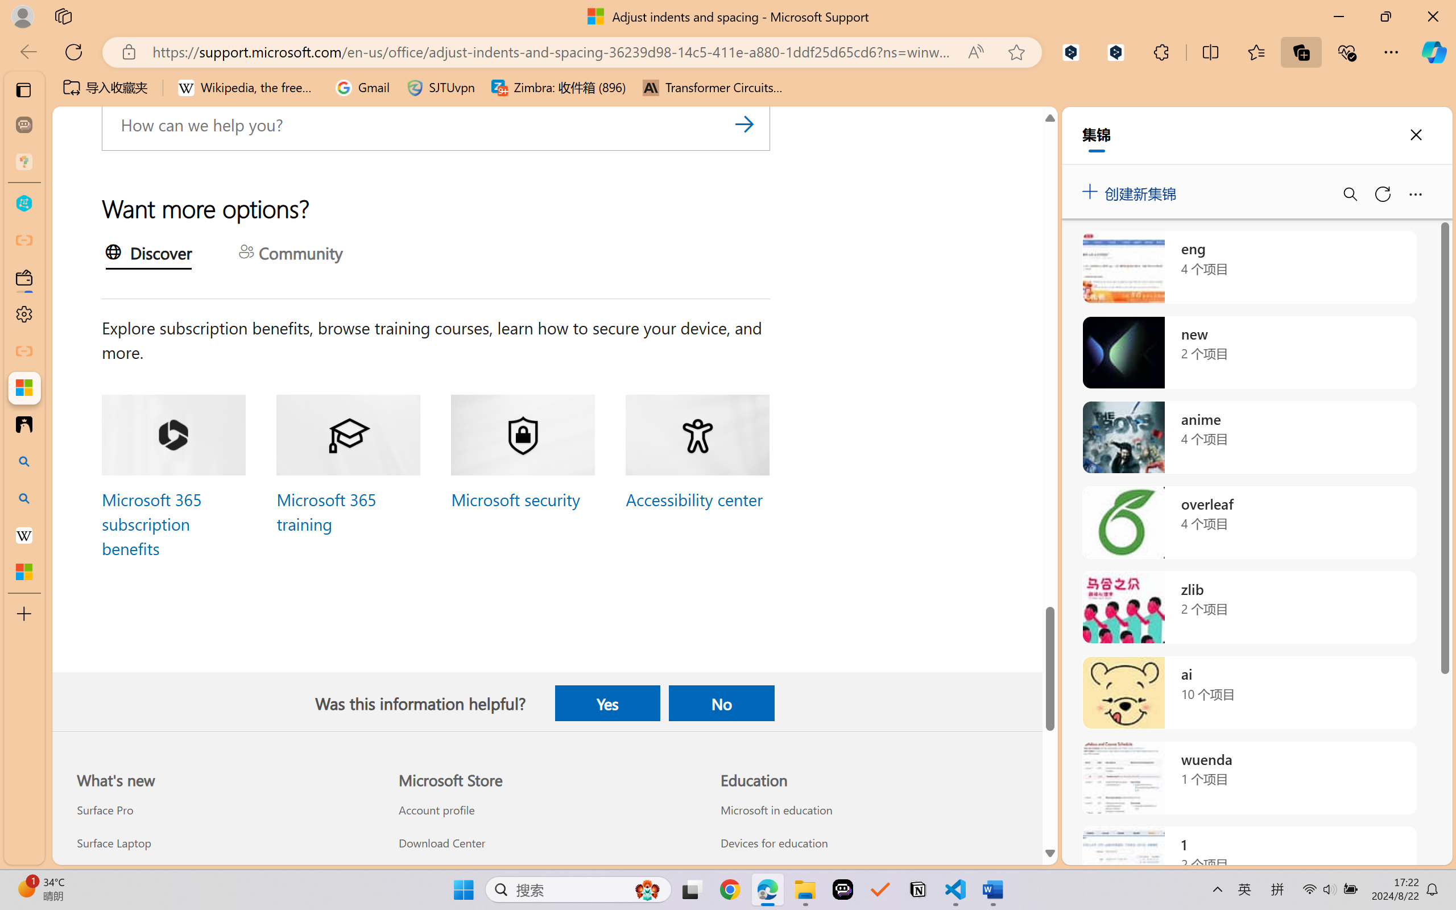 The width and height of the screenshot is (1456, 910). I want to click on Gmail, so click(362, 88).